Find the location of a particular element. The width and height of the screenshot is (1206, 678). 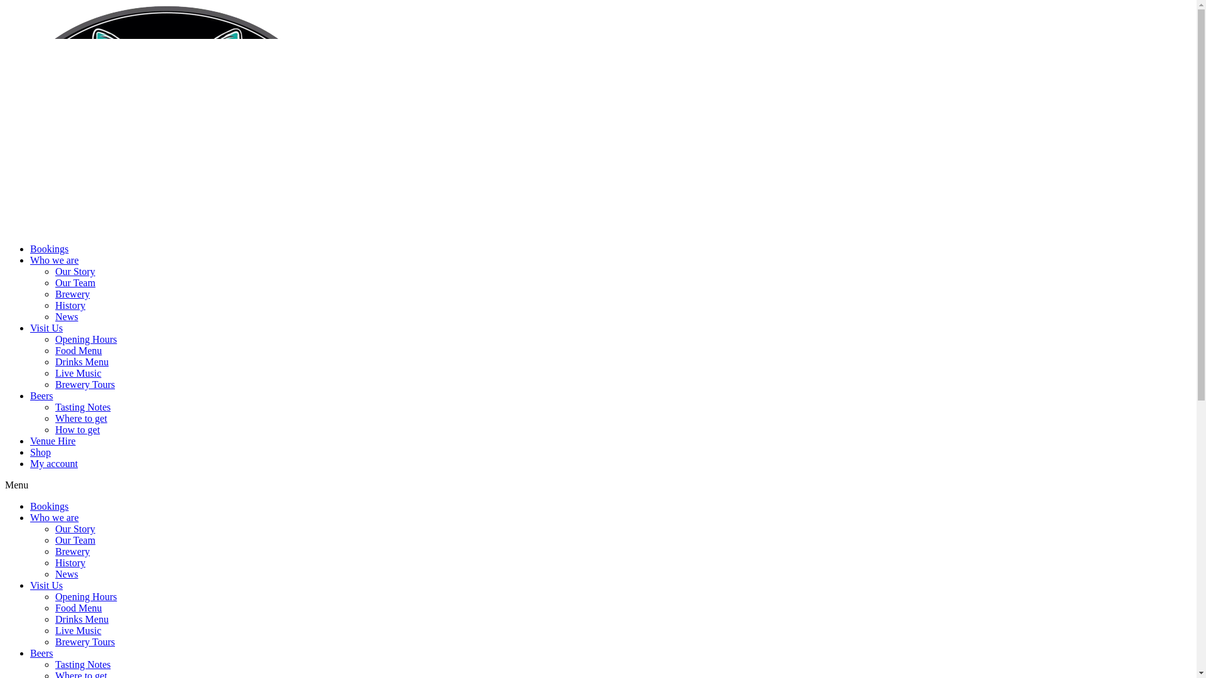

Food Menu is located at coordinates (79, 608).